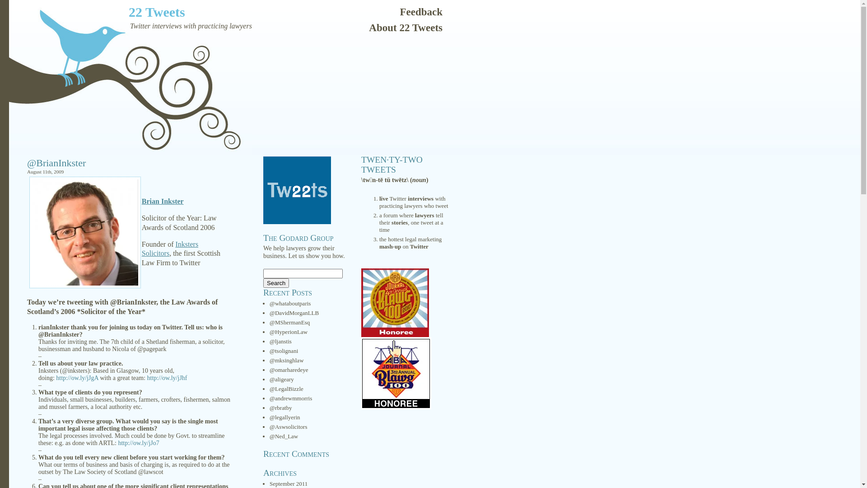  I want to click on @andrewmmorris, so click(291, 399).